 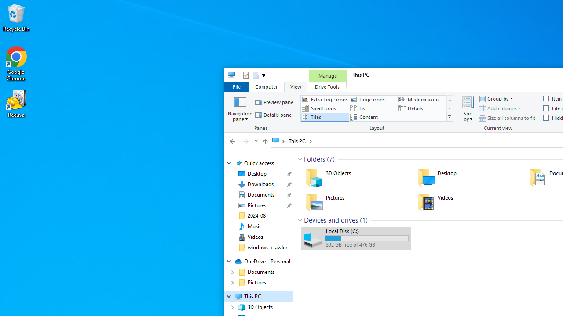 What do you see at coordinates (450, 109) in the screenshot?
I see `Row down` at bounding box center [450, 109].